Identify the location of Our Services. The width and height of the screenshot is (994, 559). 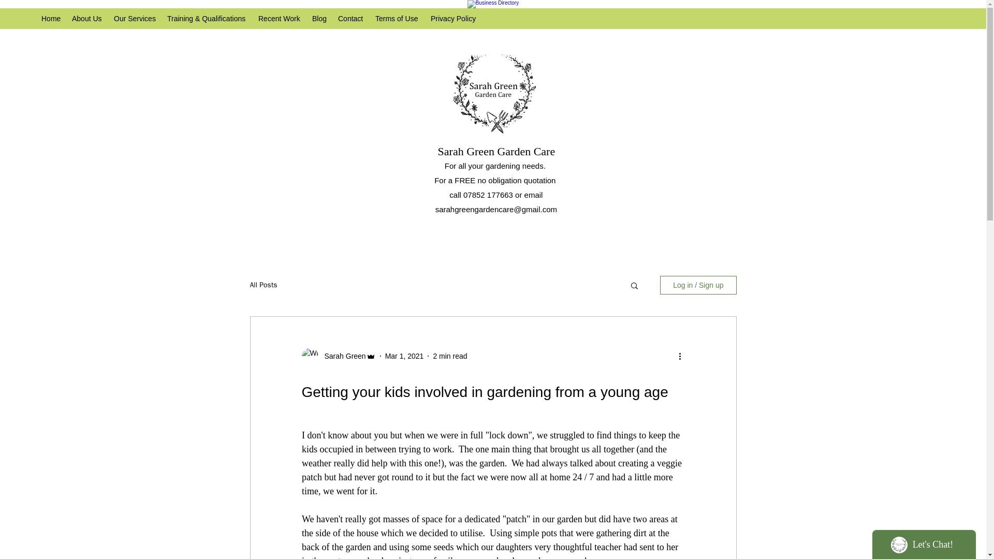
(135, 18).